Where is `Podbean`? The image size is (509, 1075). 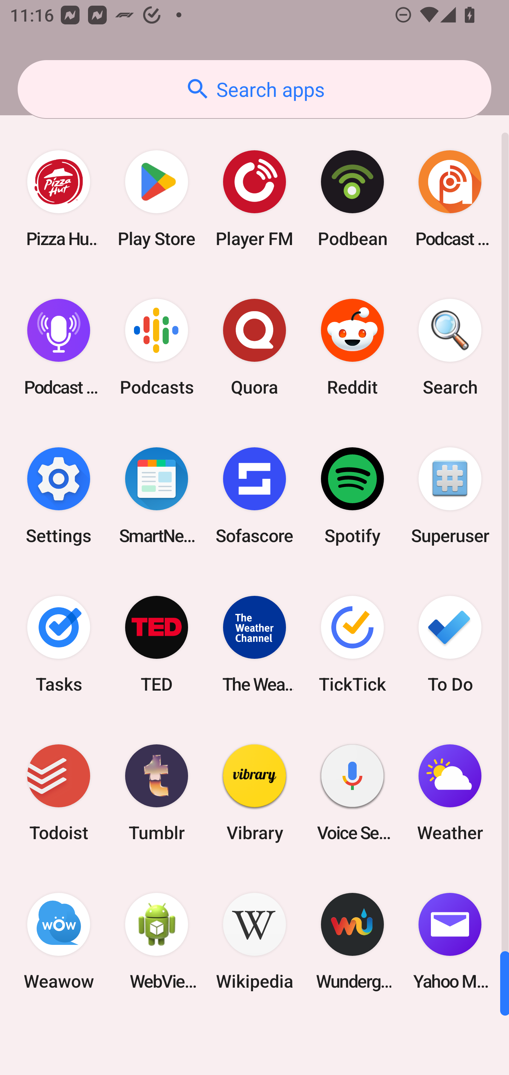 Podbean is located at coordinates (352, 199).